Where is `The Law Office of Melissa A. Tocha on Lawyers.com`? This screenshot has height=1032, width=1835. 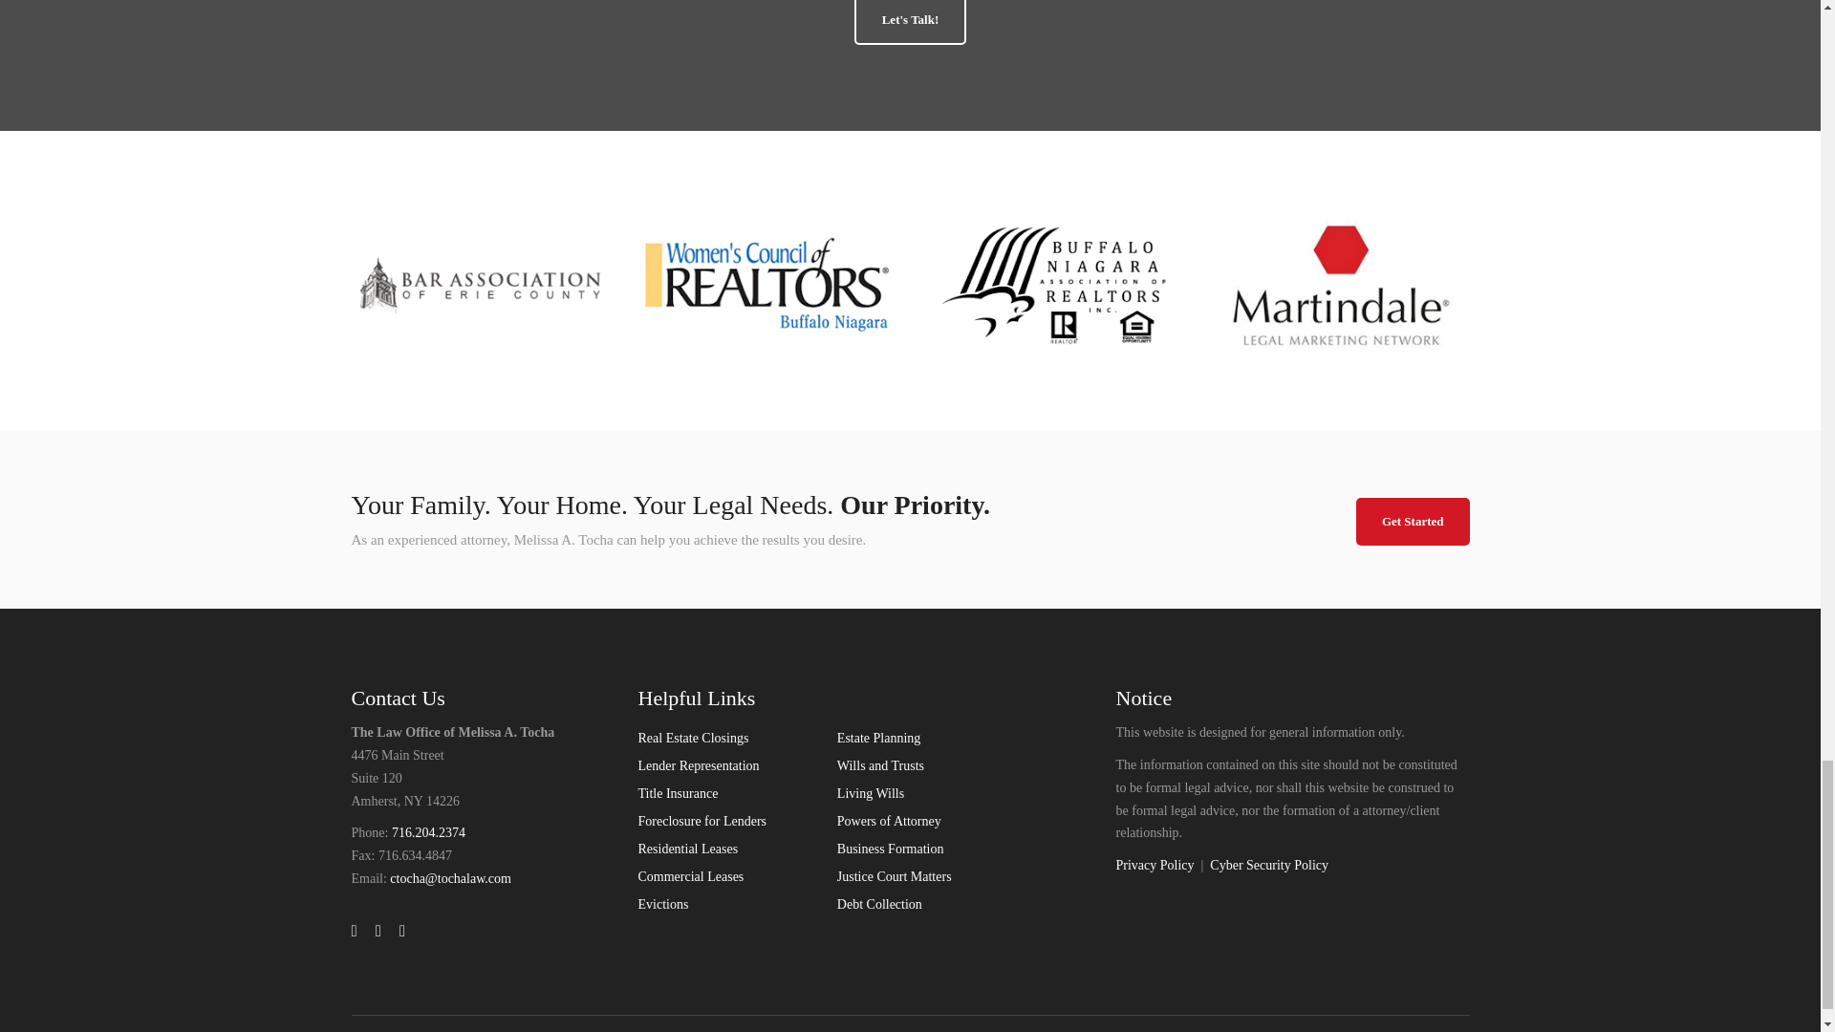
The Law Office of Melissa A. Tocha on Lawyers.com is located at coordinates (402, 931).